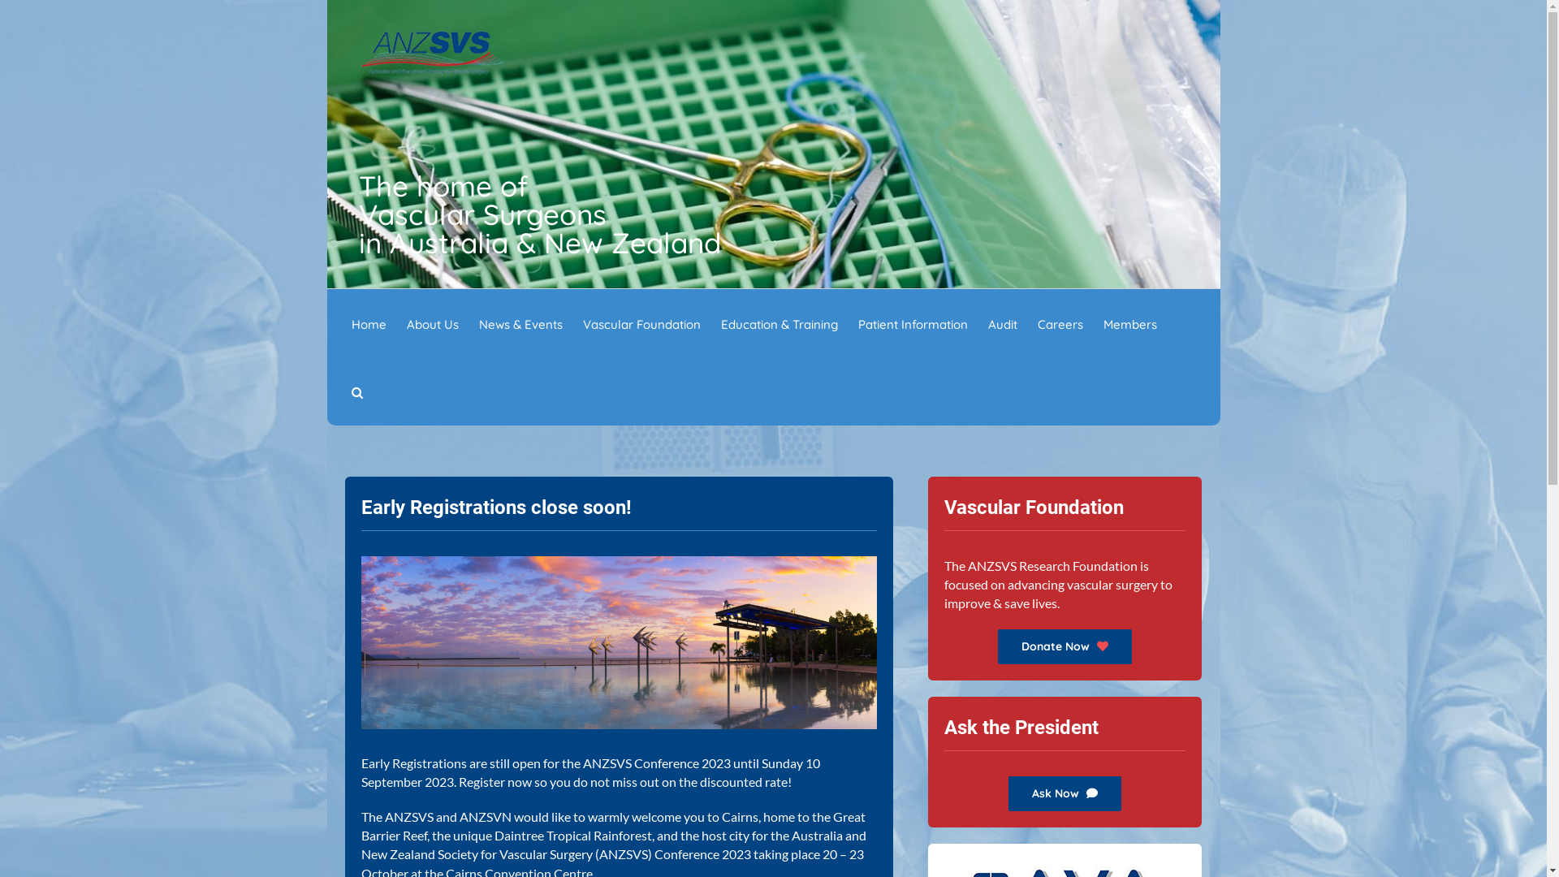  Describe the element at coordinates (913, 323) in the screenshot. I see `Patient Information` at that location.